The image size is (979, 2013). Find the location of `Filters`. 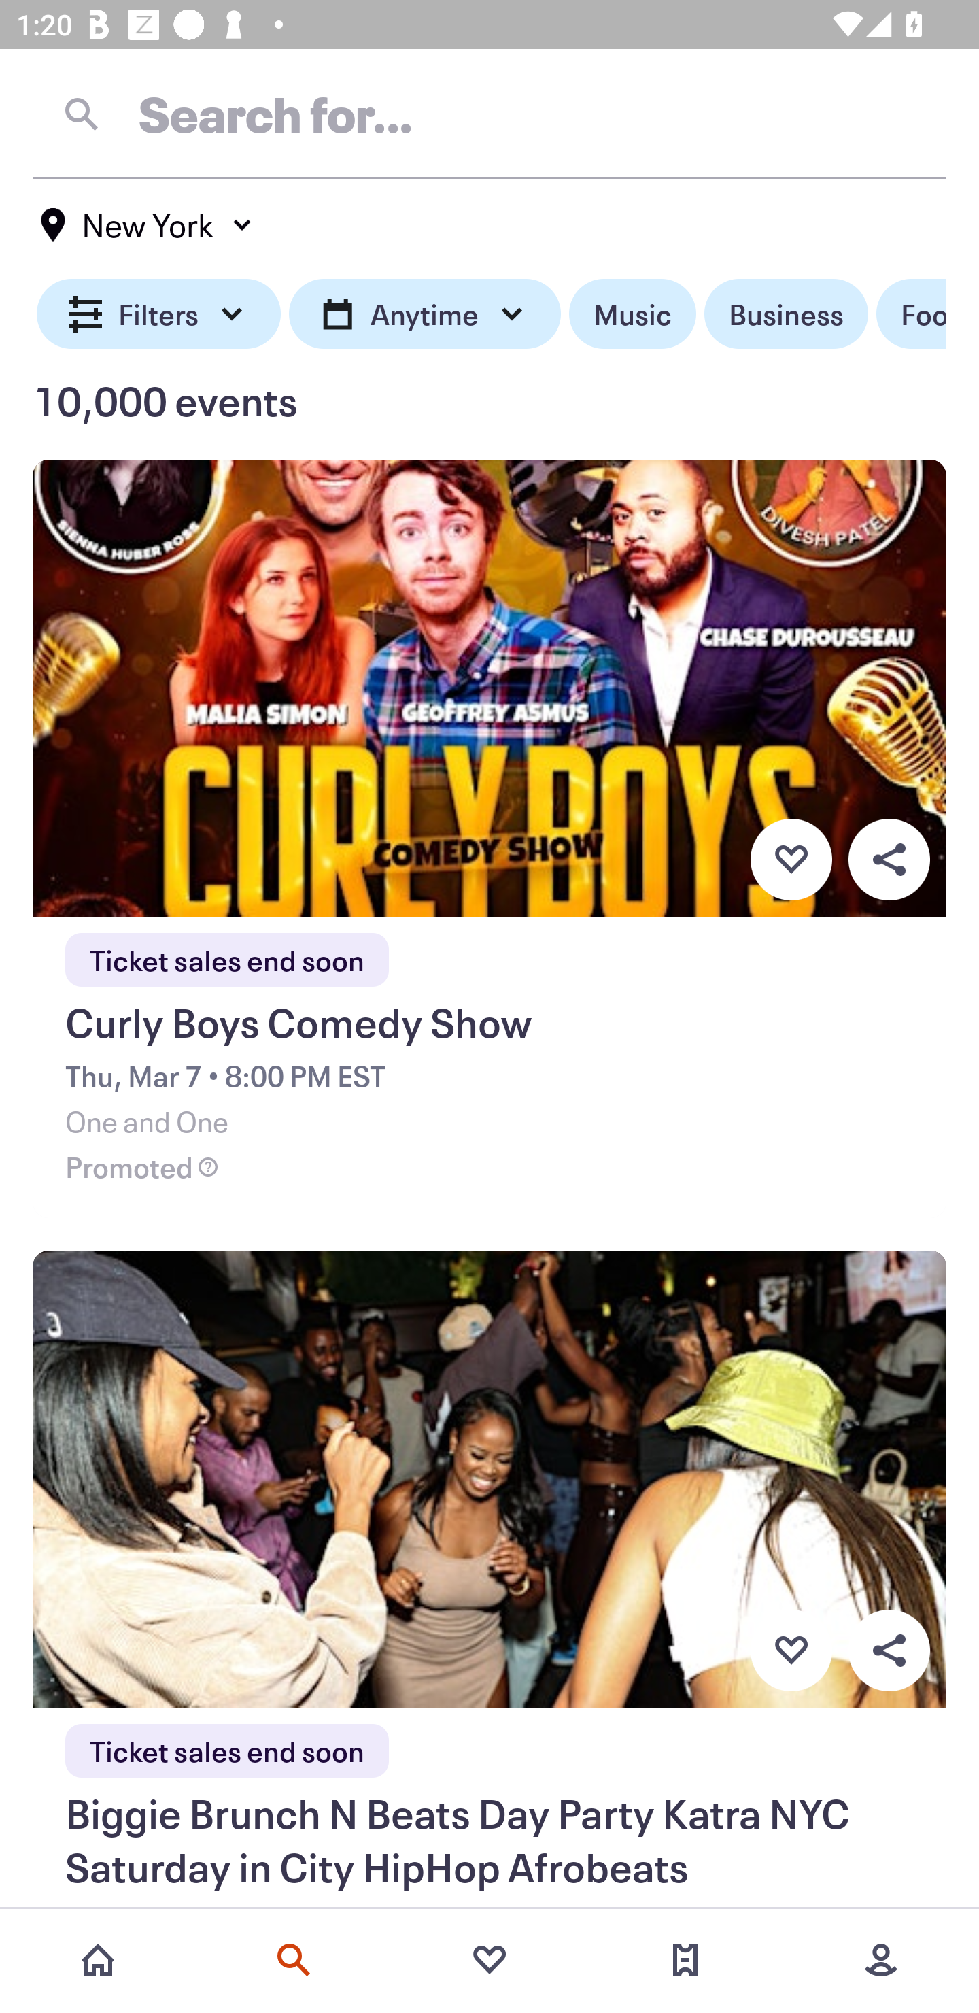

Filters is located at coordinates (159, 314).